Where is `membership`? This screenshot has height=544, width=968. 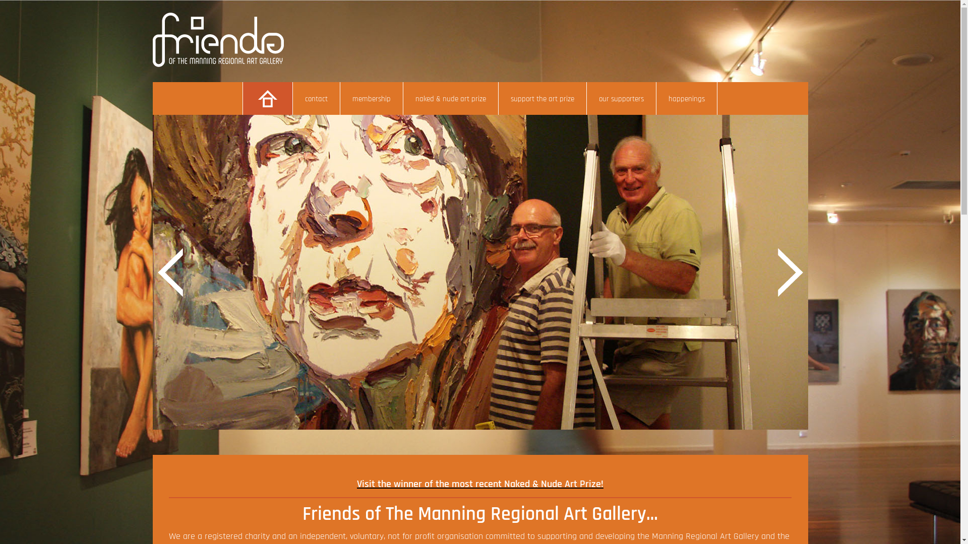 membership is located at coordinates (372, 99).